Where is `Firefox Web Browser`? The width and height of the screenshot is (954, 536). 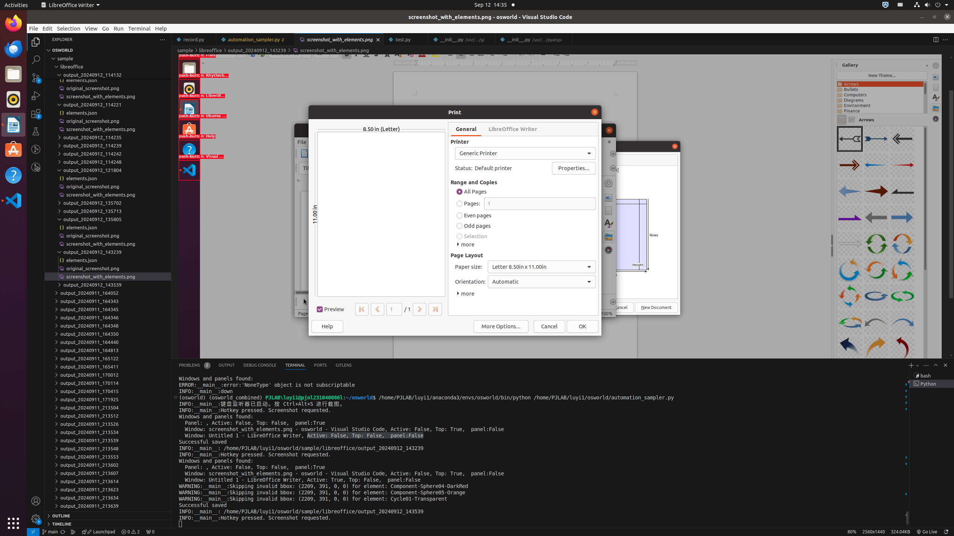 Firefox Web Browser is located at coordinates (13, 23).